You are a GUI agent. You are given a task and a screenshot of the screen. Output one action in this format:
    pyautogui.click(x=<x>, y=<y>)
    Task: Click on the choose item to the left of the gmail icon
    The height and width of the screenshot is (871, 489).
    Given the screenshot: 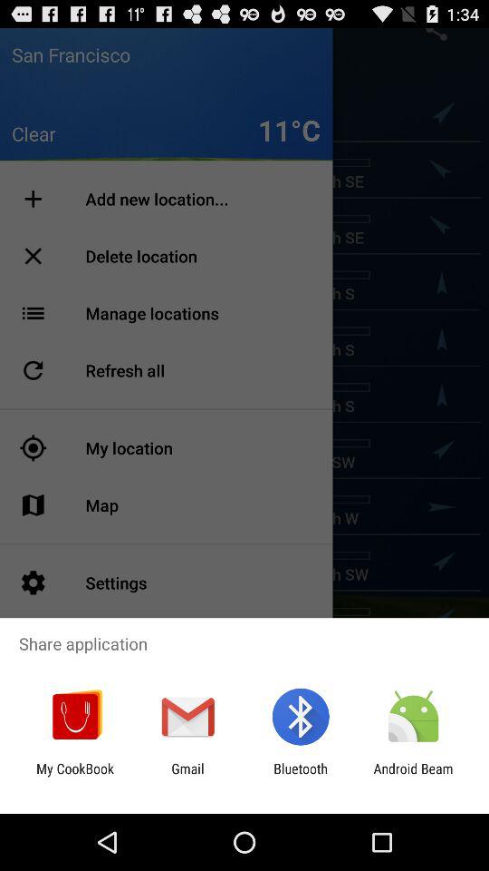 What is the action you would take?
    pyautogui.click(x=75, y=777)
    